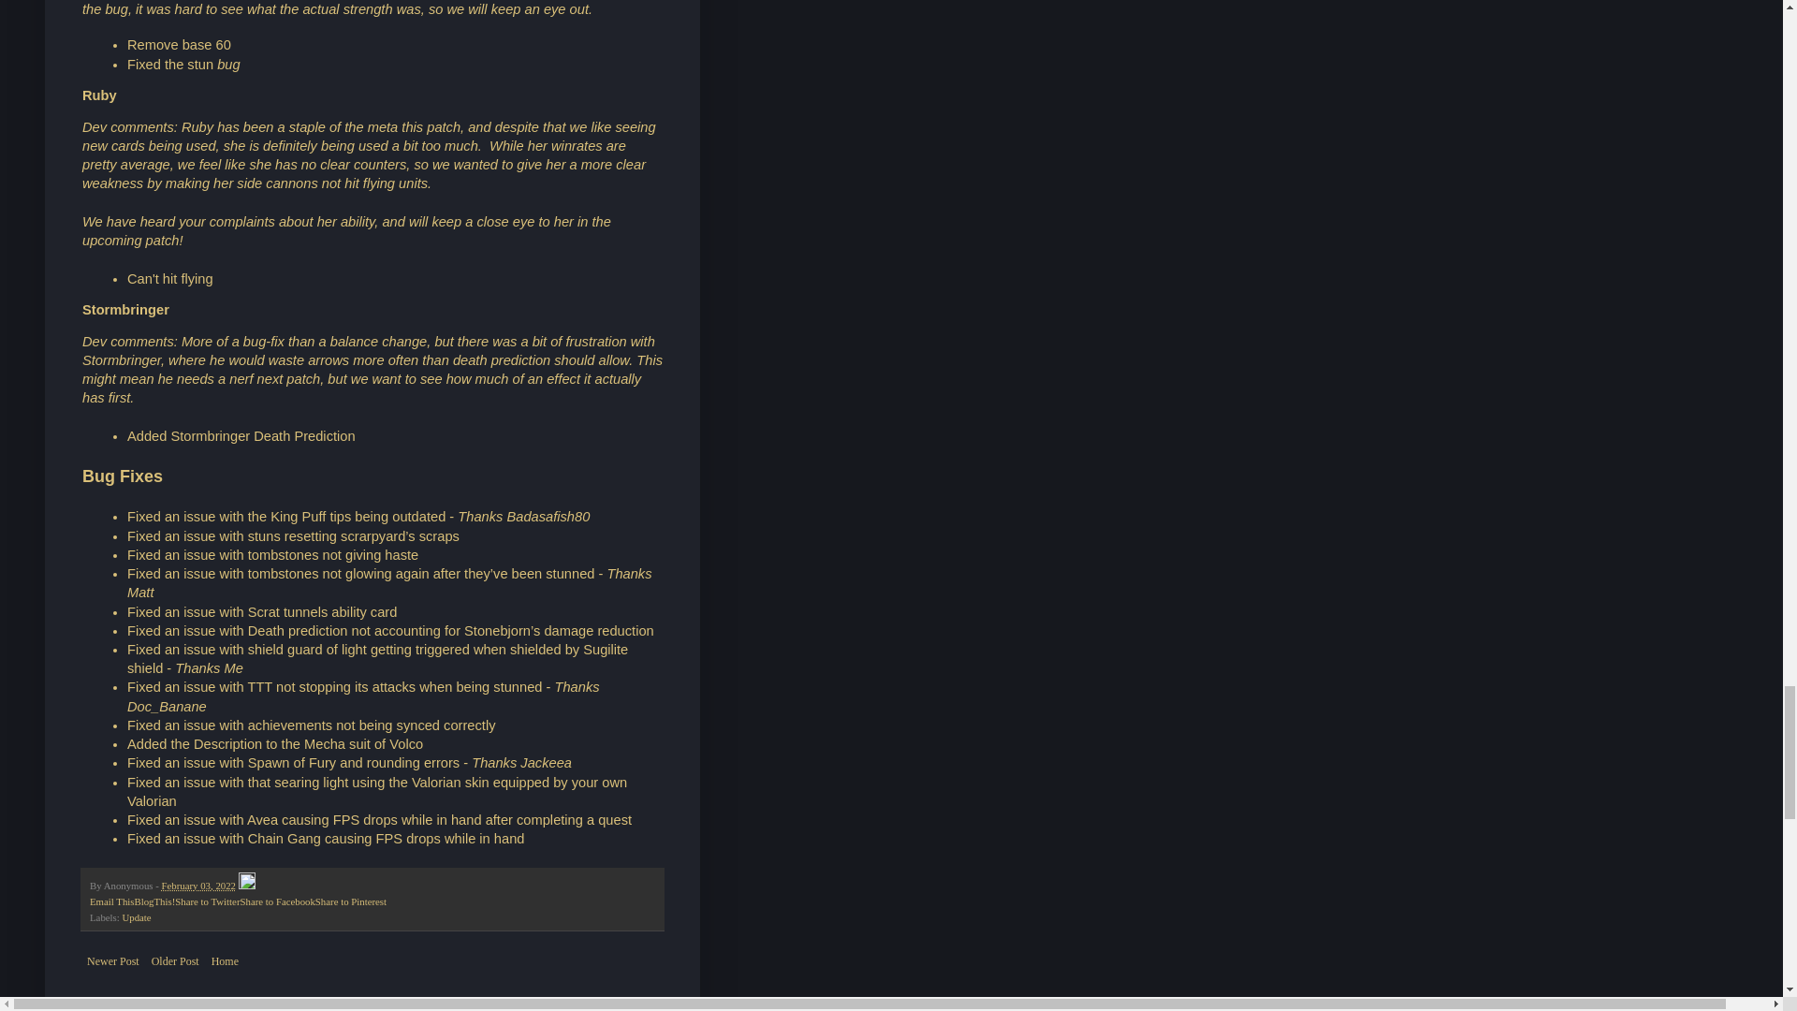 This screenshot has width=1797, height=1011. What do you see at coordinates (111, 901) in the screenshot?
I see `Email This` at bounding box center [111, 901].